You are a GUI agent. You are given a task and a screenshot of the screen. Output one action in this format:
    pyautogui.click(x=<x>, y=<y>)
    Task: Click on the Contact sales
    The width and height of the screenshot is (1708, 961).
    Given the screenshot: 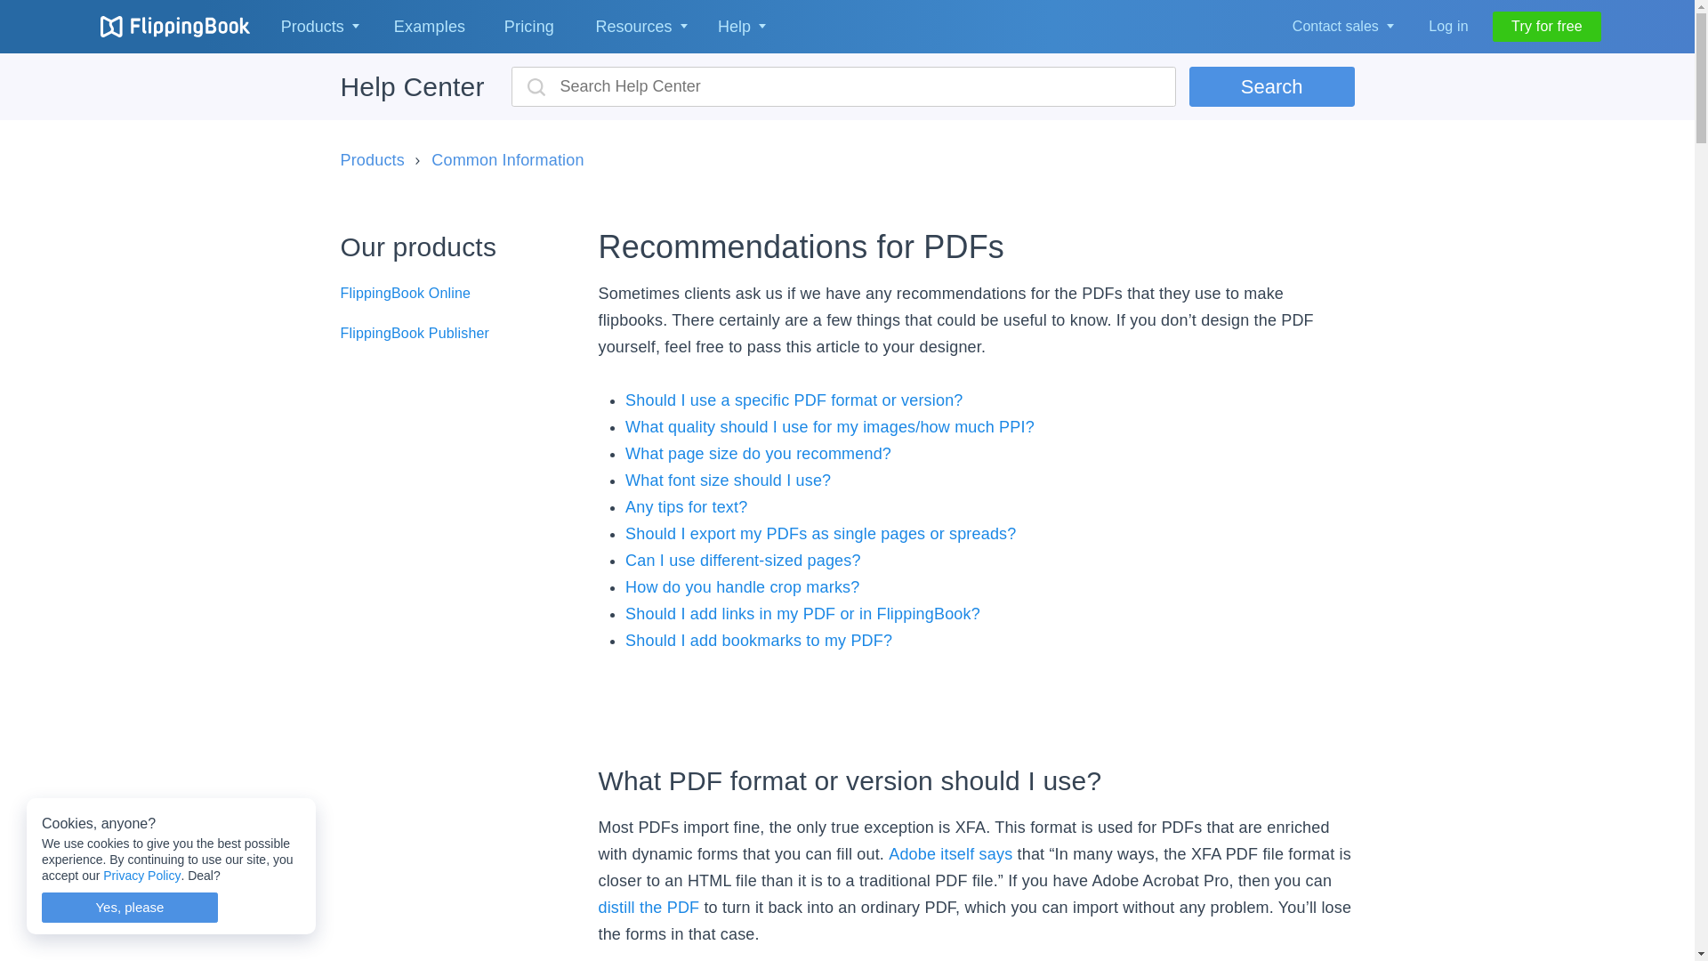 What is the action you would take?
    pyautogui.click(x=1340, y=27)
    